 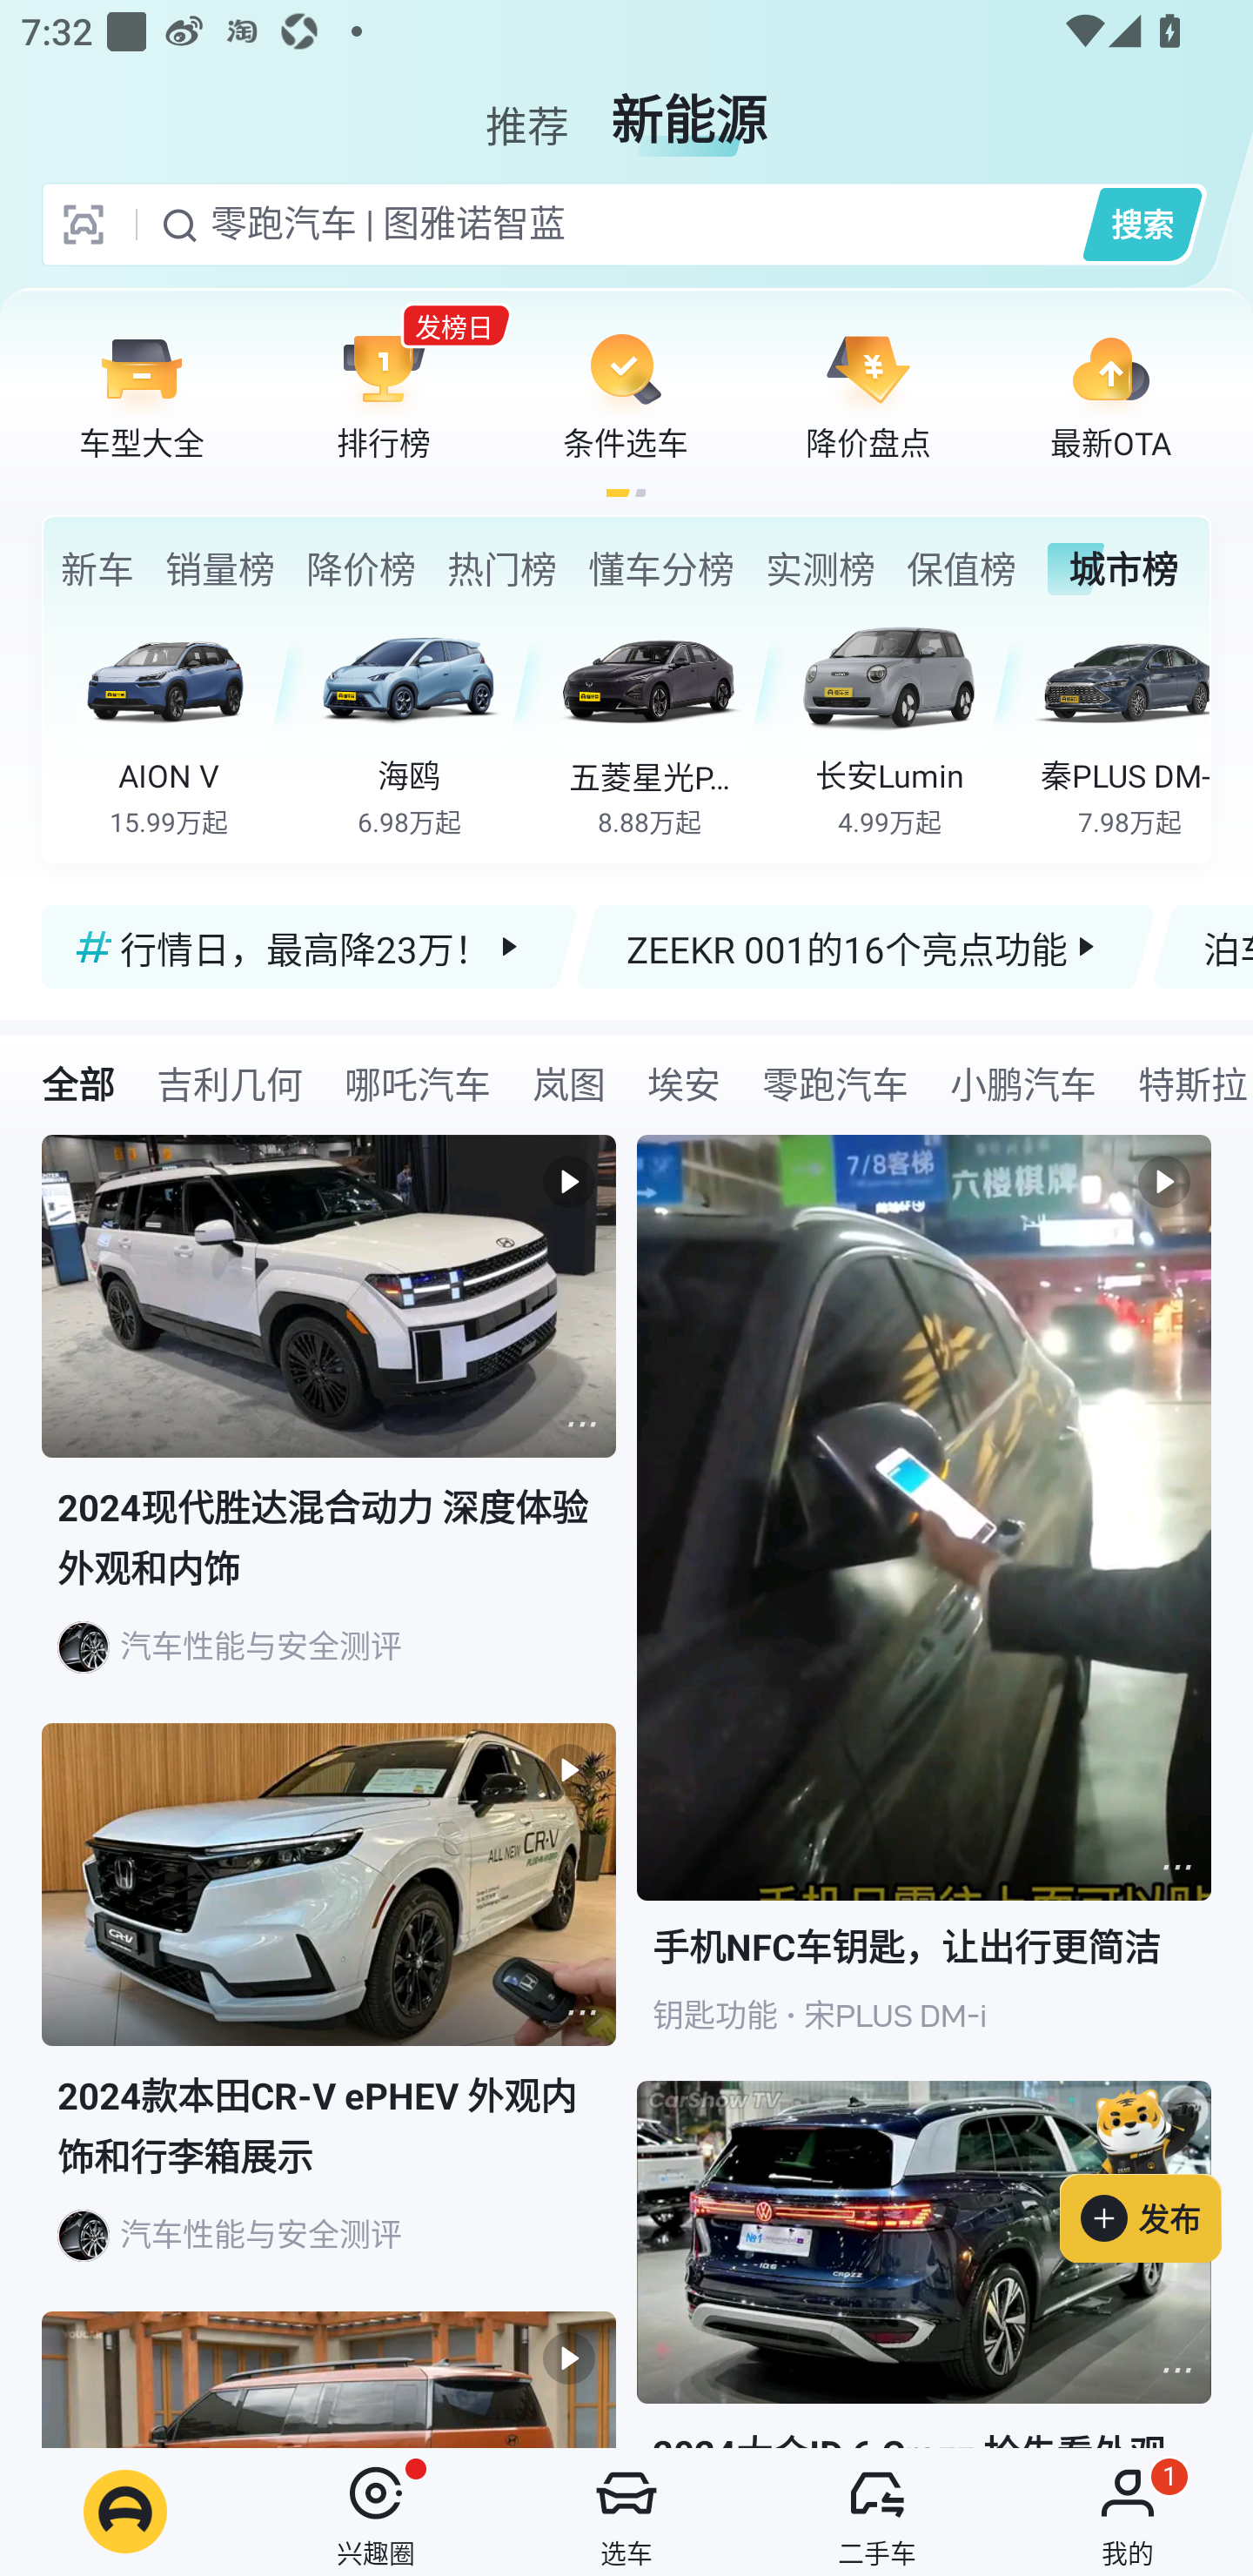 I want to click on  兴趣圈, so click(x=376, y=2512).